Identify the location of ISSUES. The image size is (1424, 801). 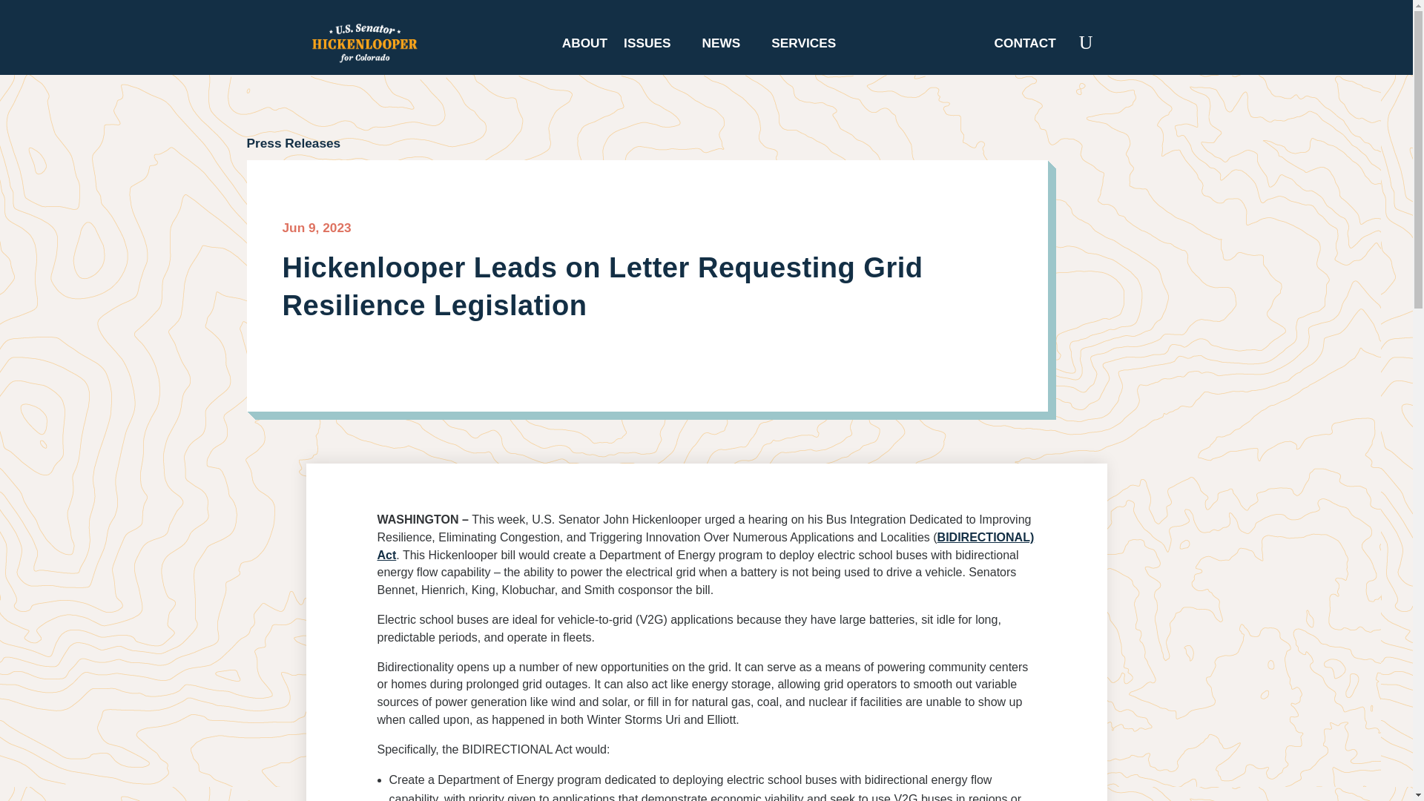
(654, 46).